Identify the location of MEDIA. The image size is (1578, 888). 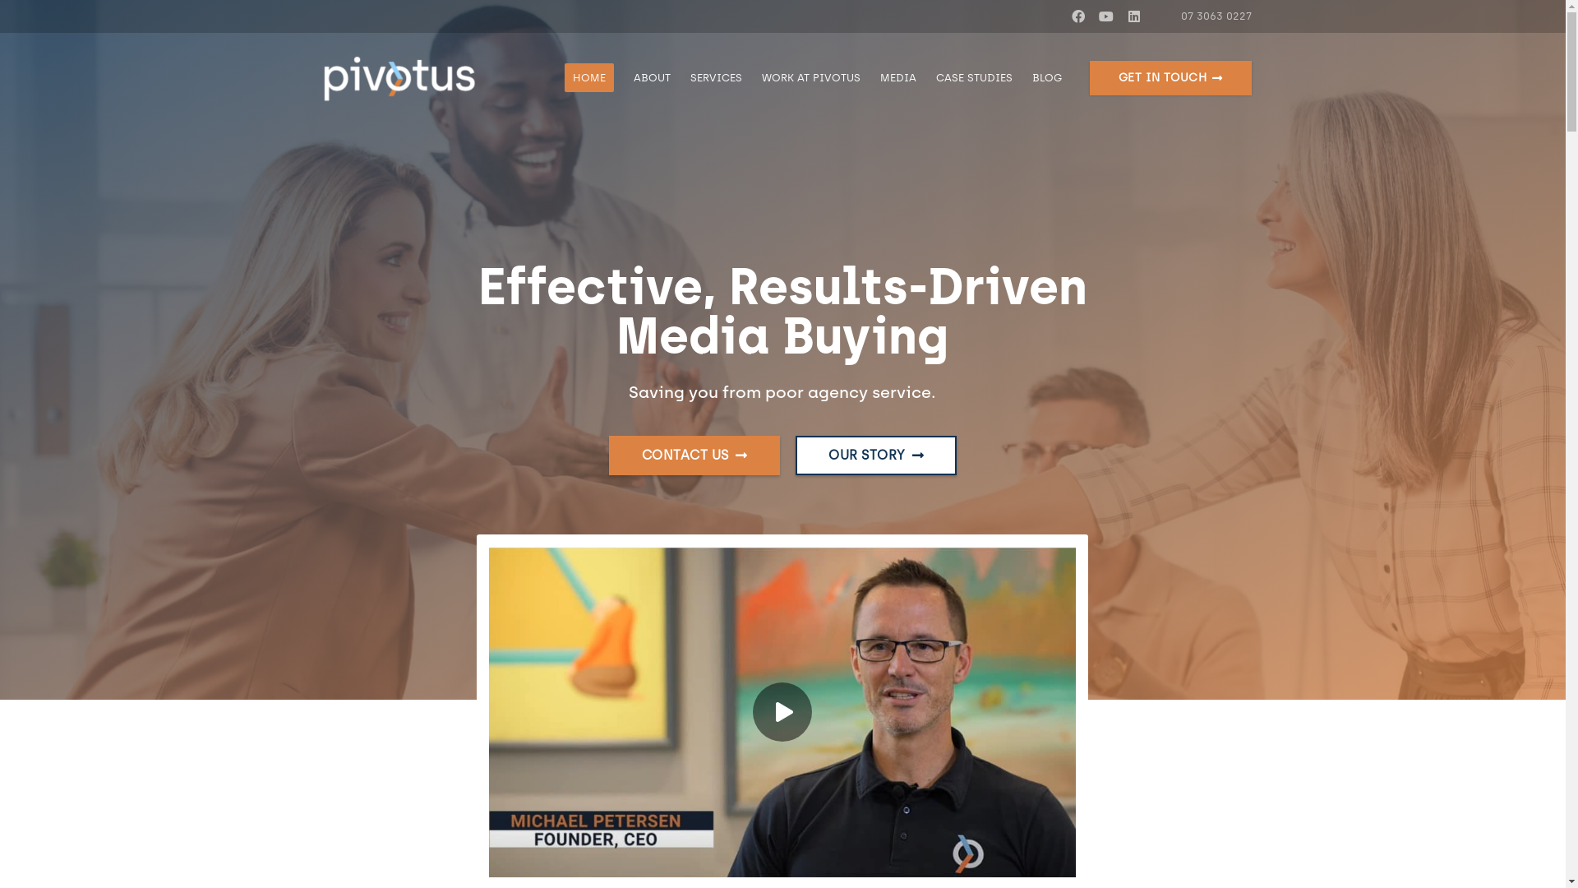
(898, 78).